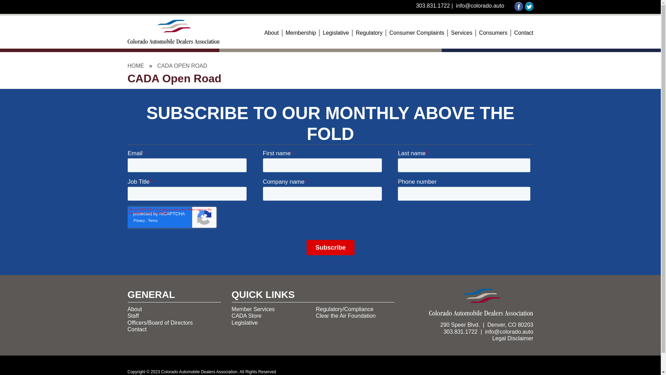 The width and height of the screenshot is (666, 375). I want to click on Regulatory, so click(369, 33).